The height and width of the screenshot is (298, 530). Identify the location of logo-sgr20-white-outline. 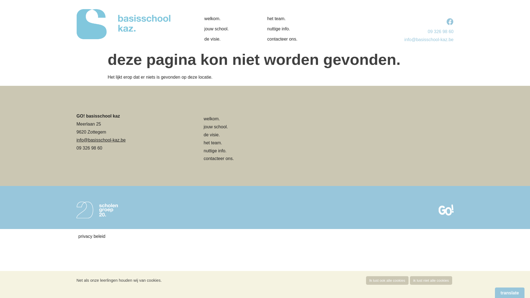
(97, 210).